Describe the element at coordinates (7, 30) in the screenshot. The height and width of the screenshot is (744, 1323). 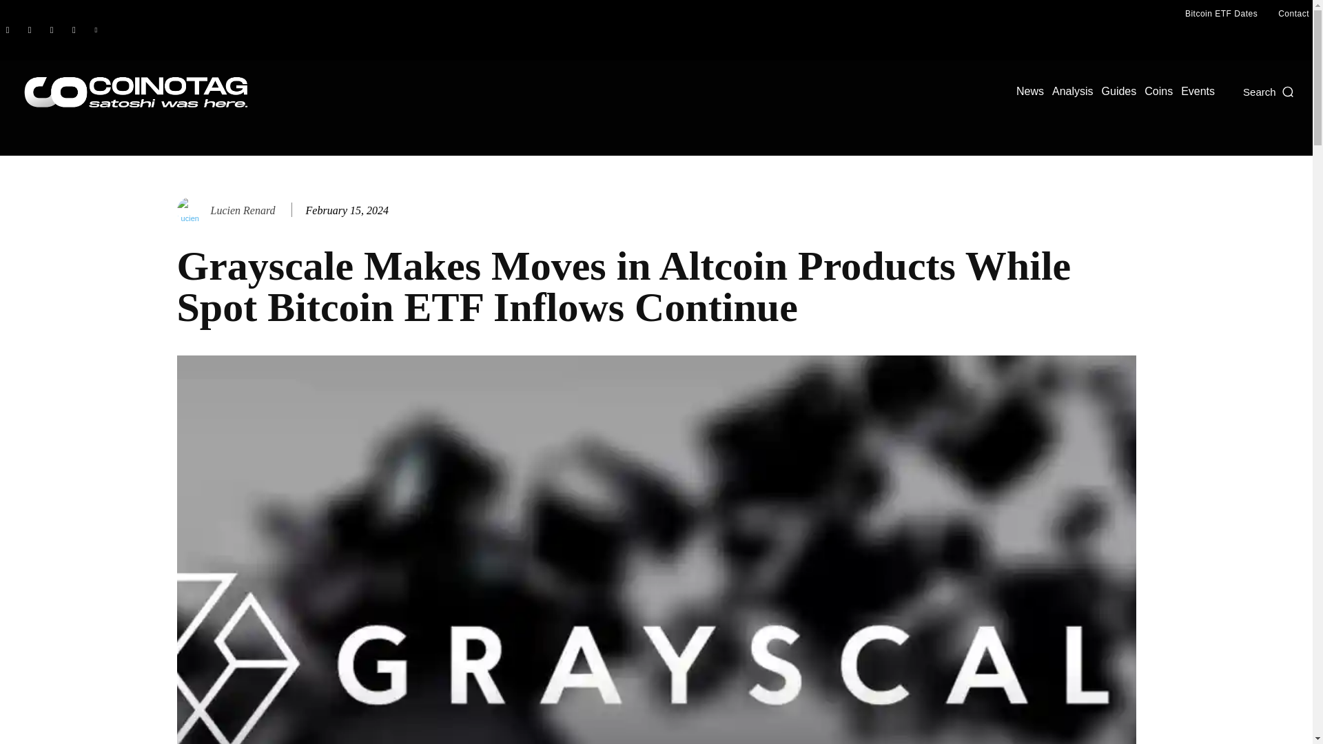
I see `Facebook` at that location.